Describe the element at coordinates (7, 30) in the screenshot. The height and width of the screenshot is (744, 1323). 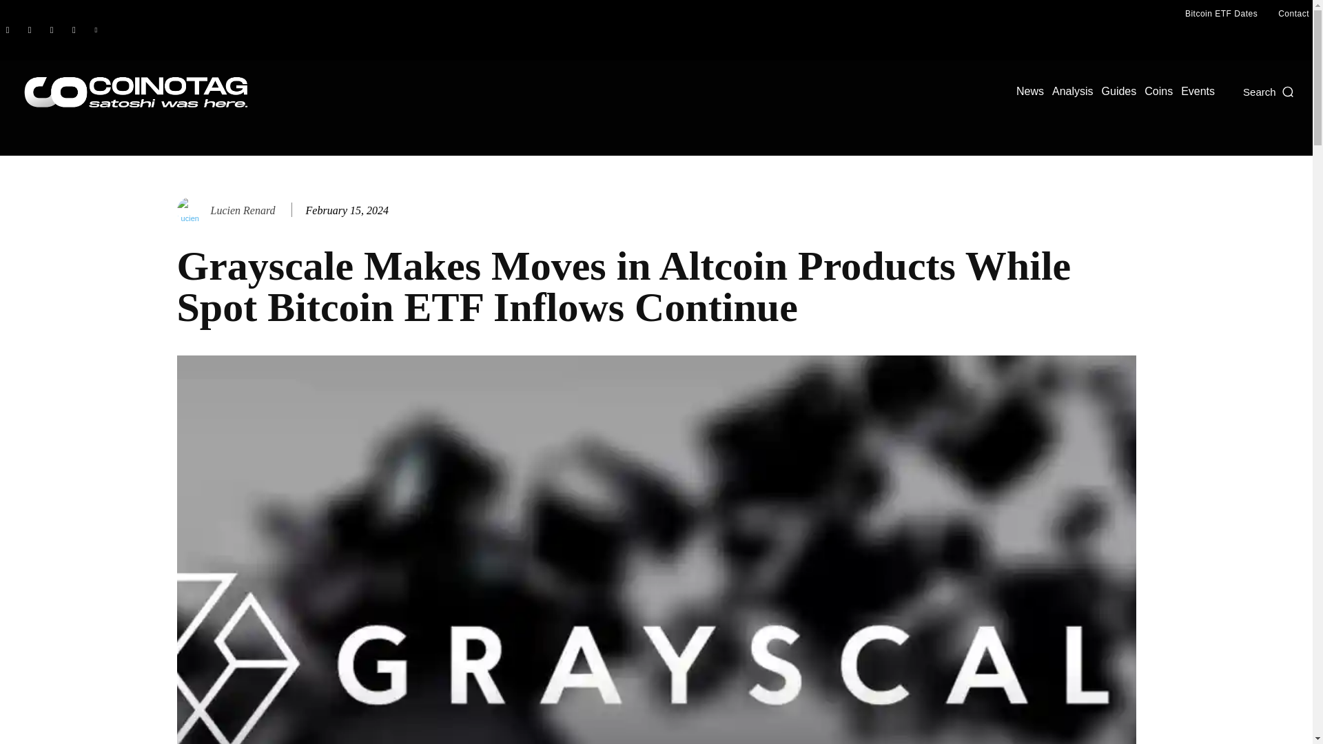
I see `Facebook` at that location.